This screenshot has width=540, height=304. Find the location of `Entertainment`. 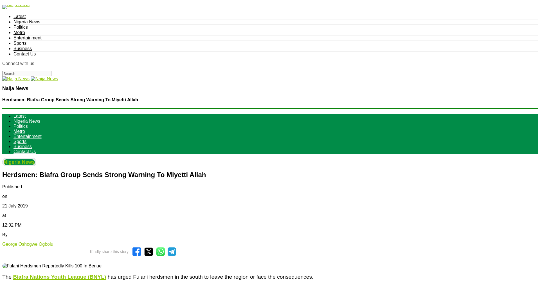

Entertainment is located at coordinates (28, 38).